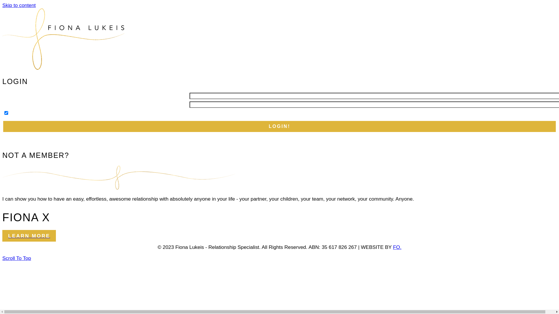 The image size is (559, 314). What do you see at coordinates (63, 39) in the screenshot?
I see `logo-retina` at bounding box center [63, 39].